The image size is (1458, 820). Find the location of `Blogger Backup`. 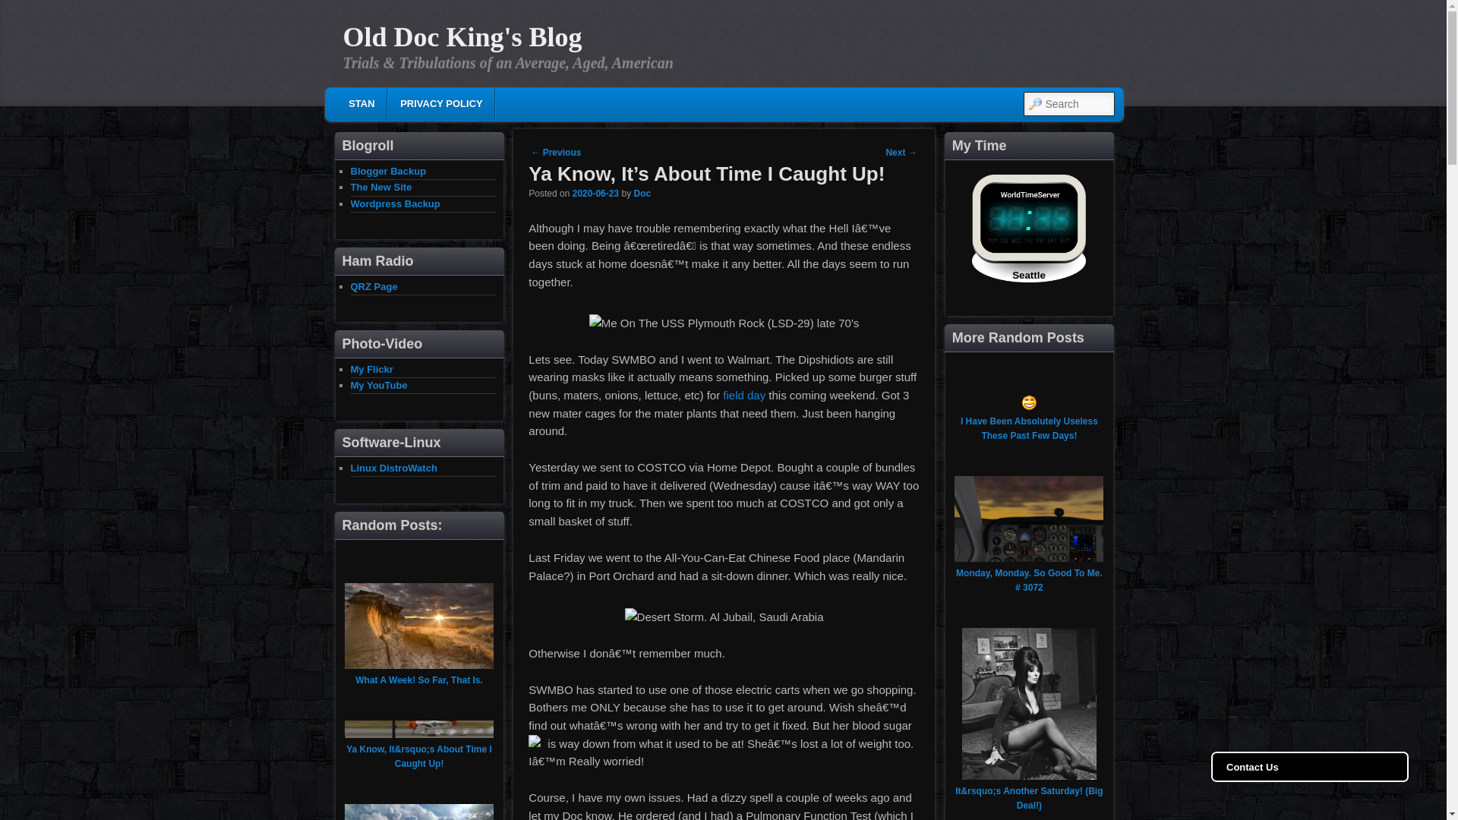

Blogger Backup is located at coordinates (389, 172).